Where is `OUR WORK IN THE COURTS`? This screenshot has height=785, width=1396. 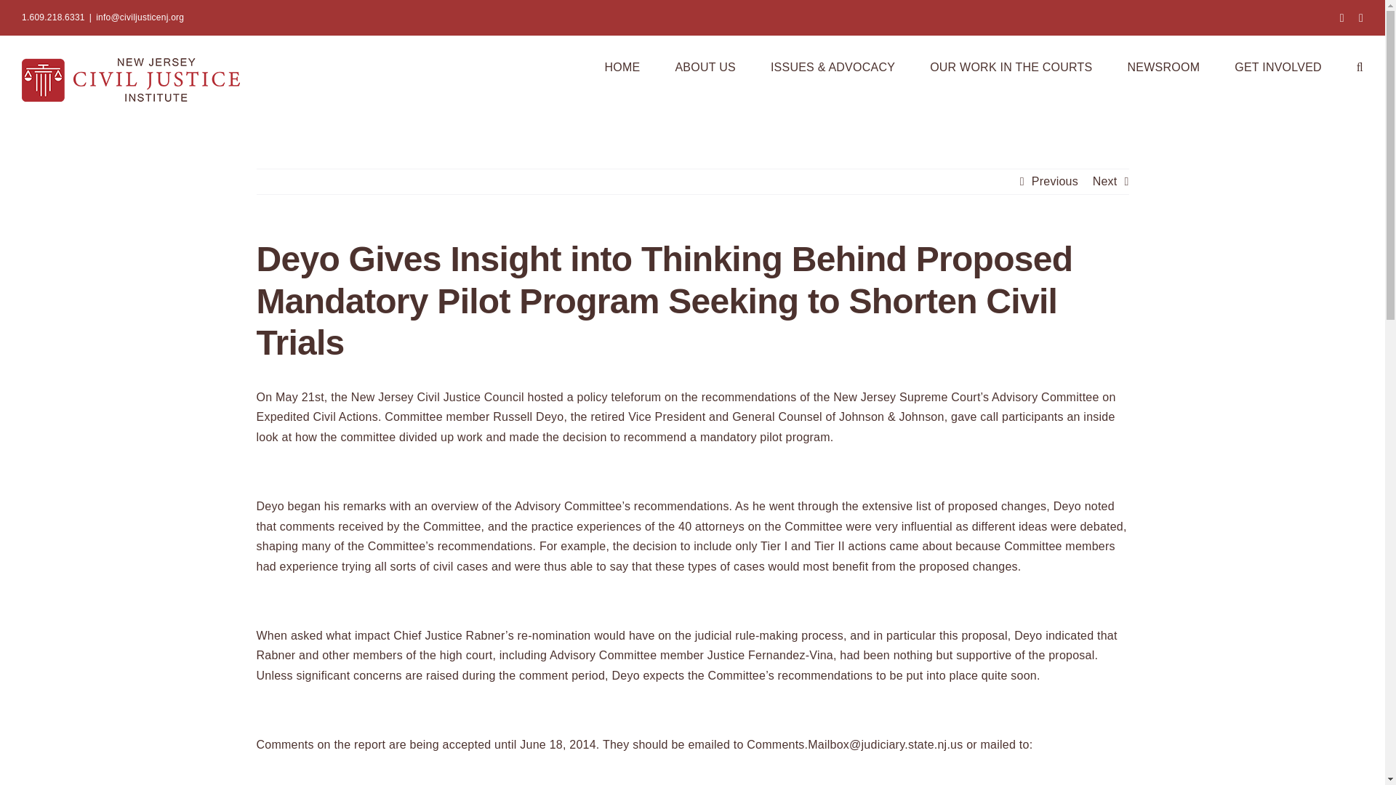 OUR WORK IN THE COURTS is located at coordinates (1011, 65).